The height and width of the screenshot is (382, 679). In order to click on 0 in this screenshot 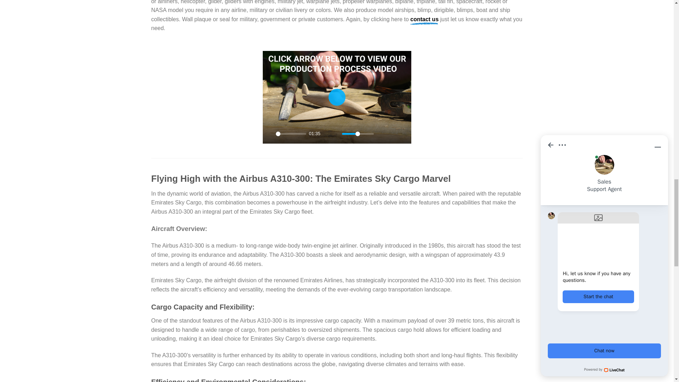, I will do `click(291, 134)`.